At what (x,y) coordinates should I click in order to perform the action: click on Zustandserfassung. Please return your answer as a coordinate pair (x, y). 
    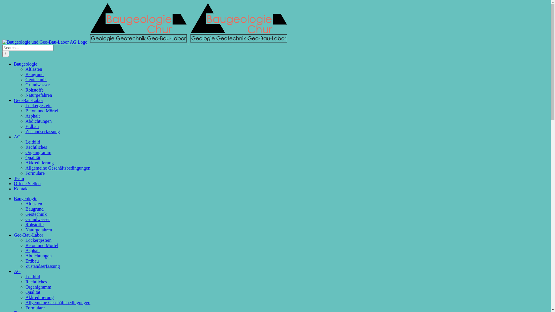
    Looking at the image, I should click on (43, 131).